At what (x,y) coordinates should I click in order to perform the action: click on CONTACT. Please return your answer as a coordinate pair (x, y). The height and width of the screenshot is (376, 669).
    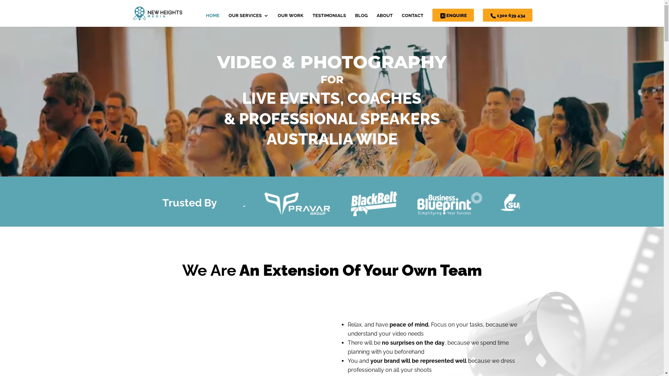
    Looking at the image, I should click on (412, 20).